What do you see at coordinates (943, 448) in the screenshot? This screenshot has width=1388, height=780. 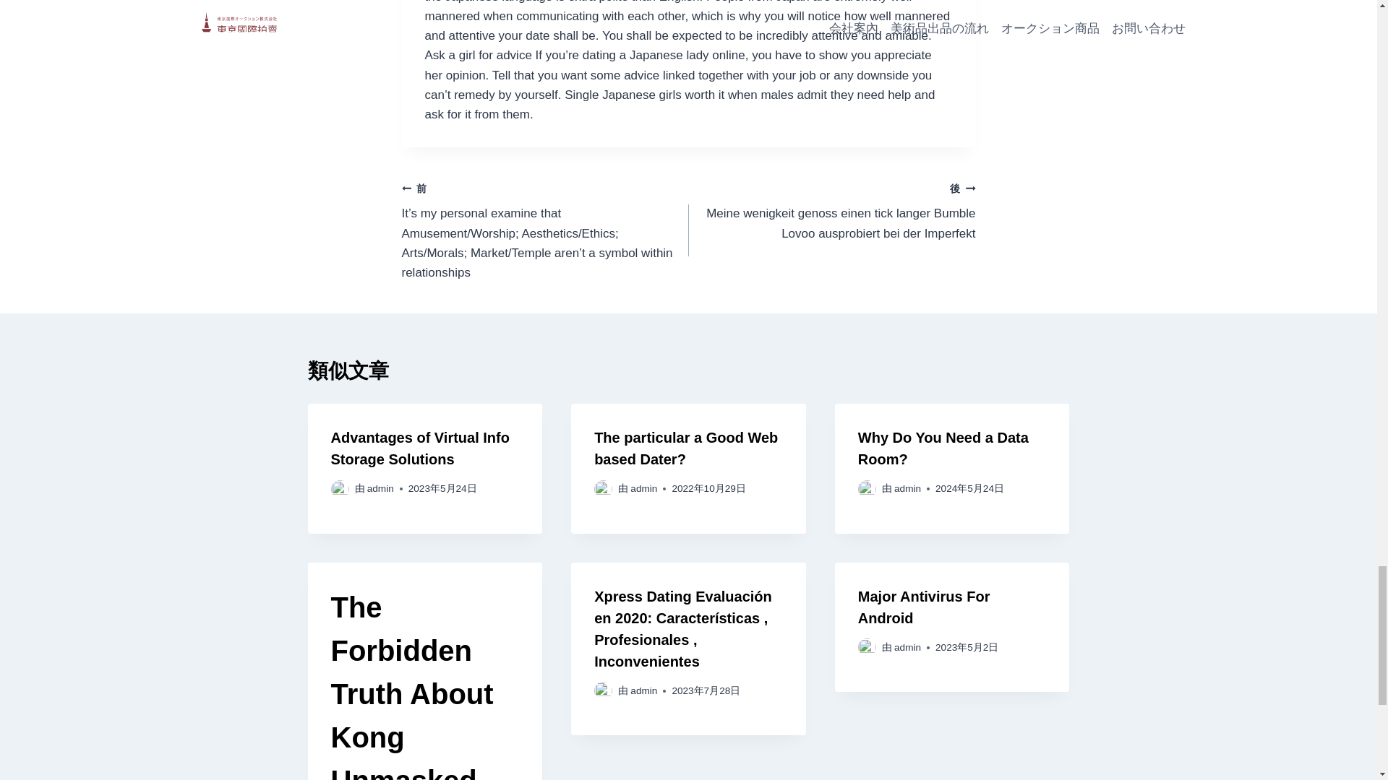 I see `Why Do You Need a Data Room?` at bounding box center [943, 448].